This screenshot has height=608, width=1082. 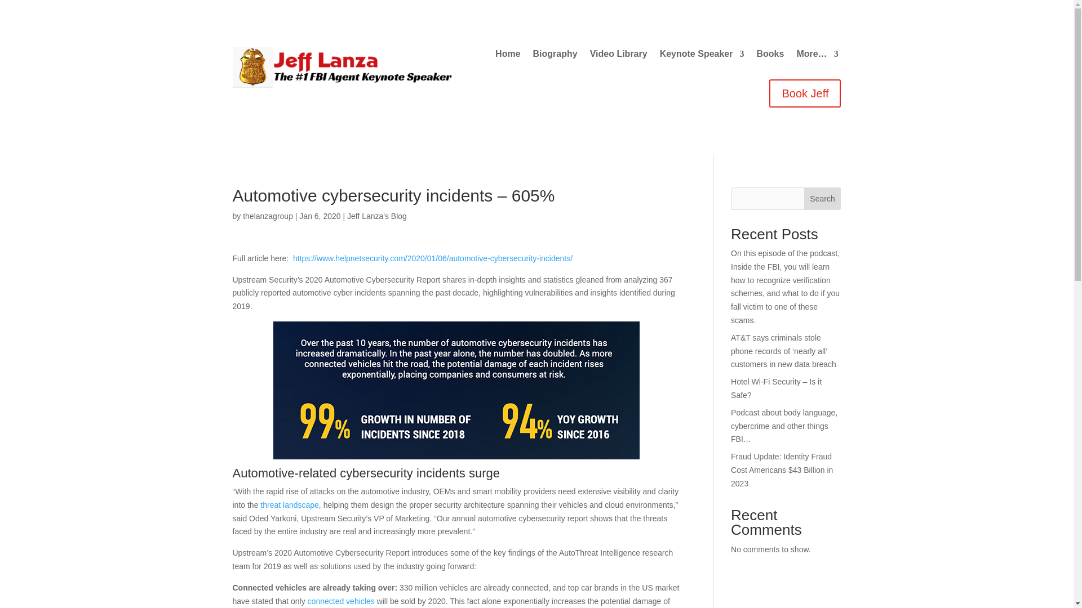 I want to click on Books, so click(x=770, y=56).